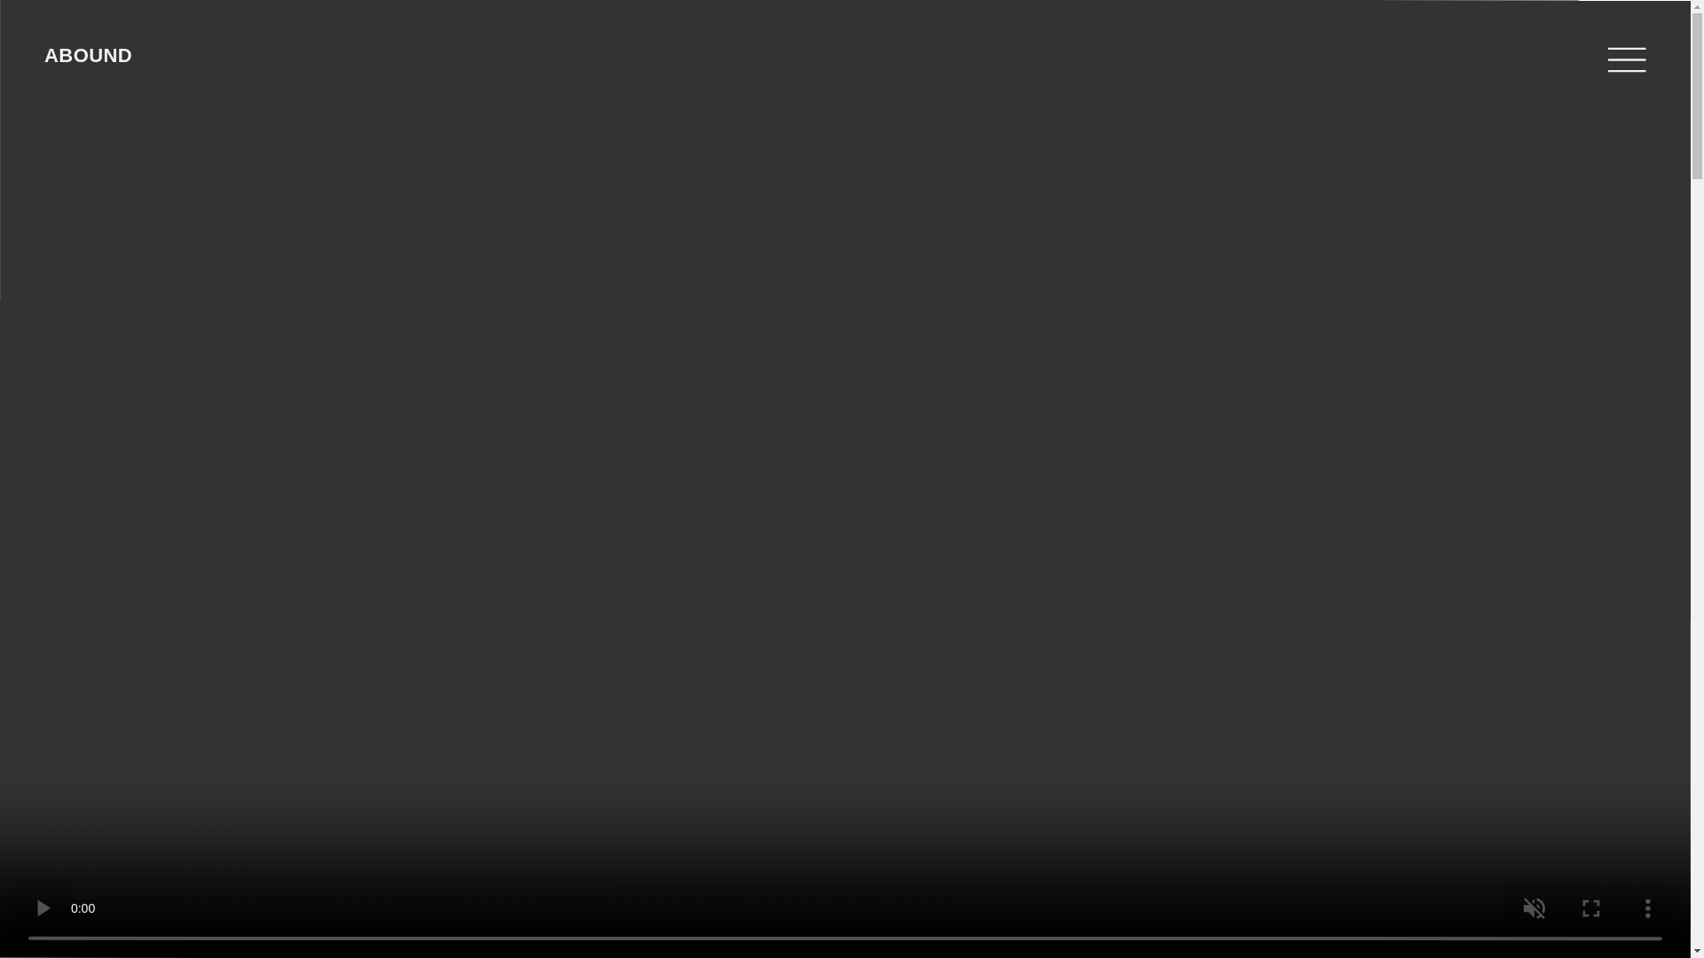  What do you see at coordinates (88, 55) in the screenshot?
I see `ABOUND` at bounding box center [88, 55].